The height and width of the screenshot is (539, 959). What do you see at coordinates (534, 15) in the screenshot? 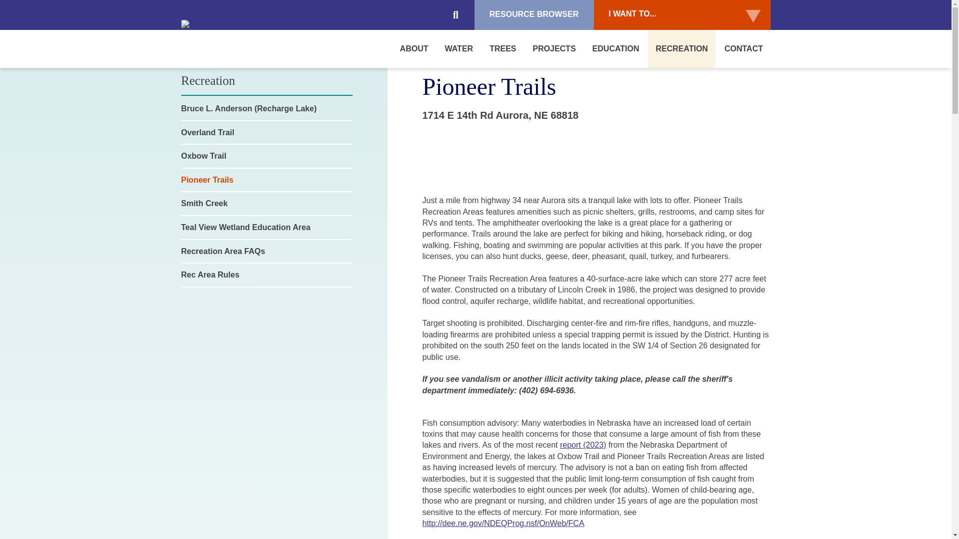
I see `RESOURCE BROWSER` at bounding box center [534, 15].